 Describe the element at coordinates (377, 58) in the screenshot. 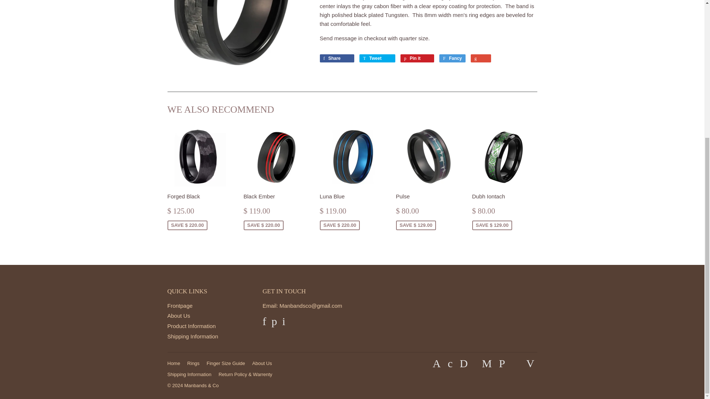

I see `Tweet` at that location.